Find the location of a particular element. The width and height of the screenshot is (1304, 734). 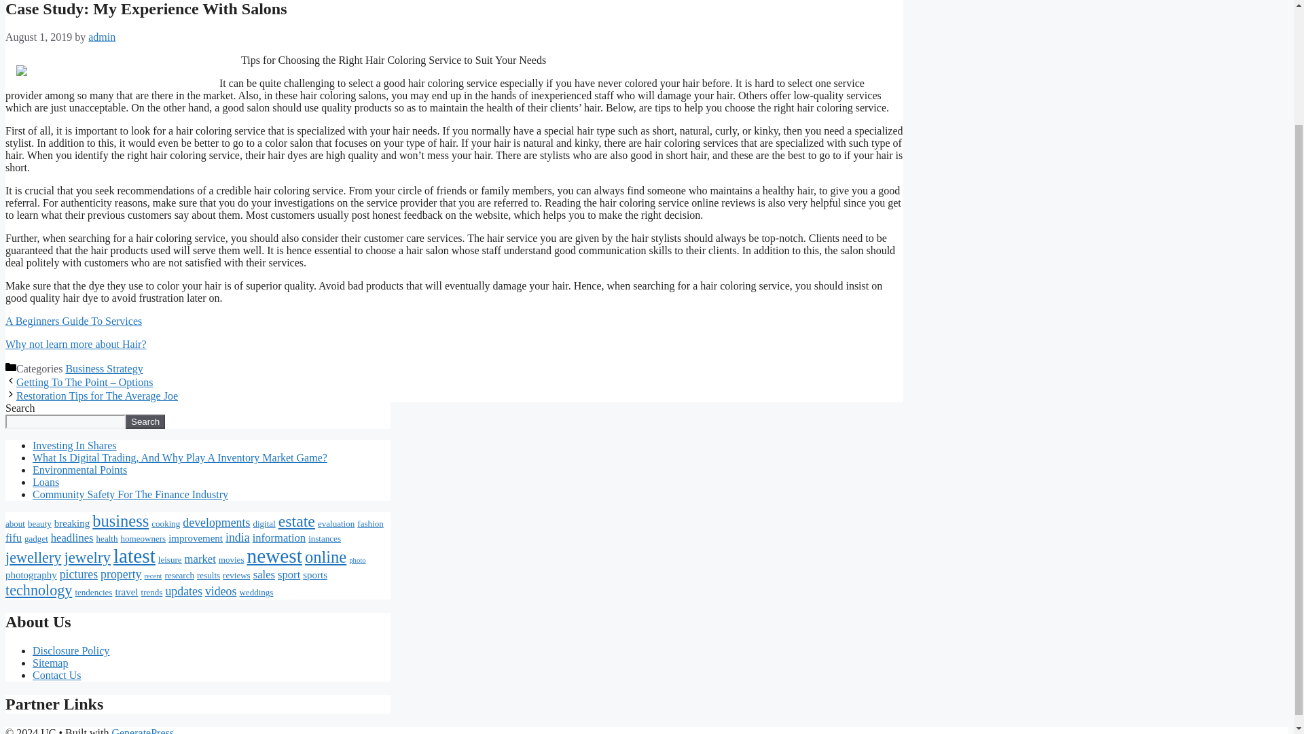

Why not learn more about Hair? is located at coordinates (75, 344).